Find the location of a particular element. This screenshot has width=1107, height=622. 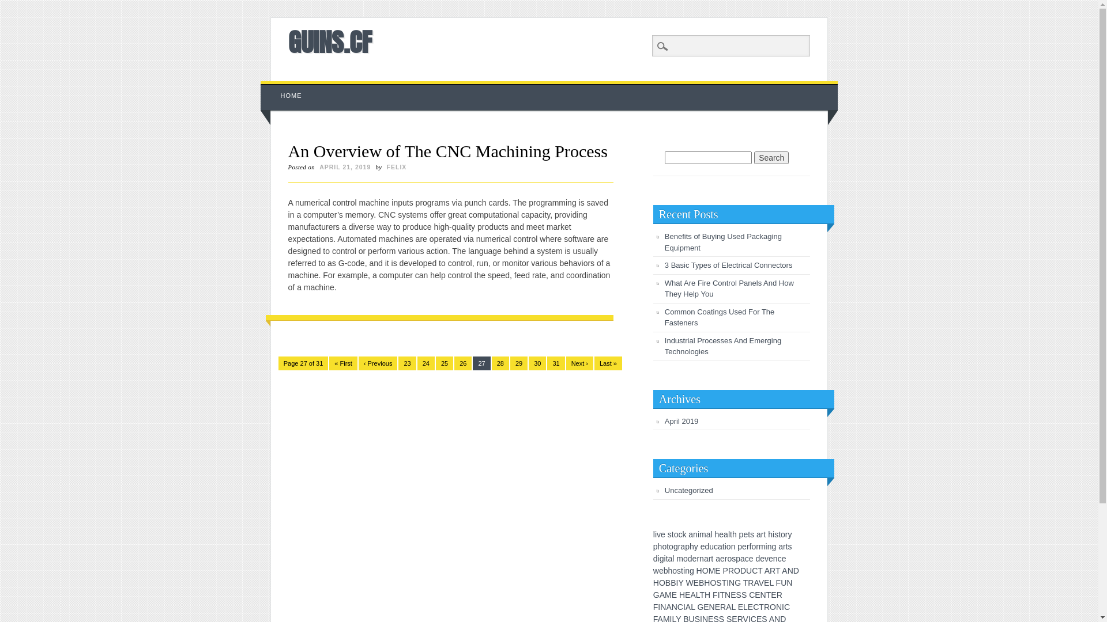

n is located at coordinates (695, 534).